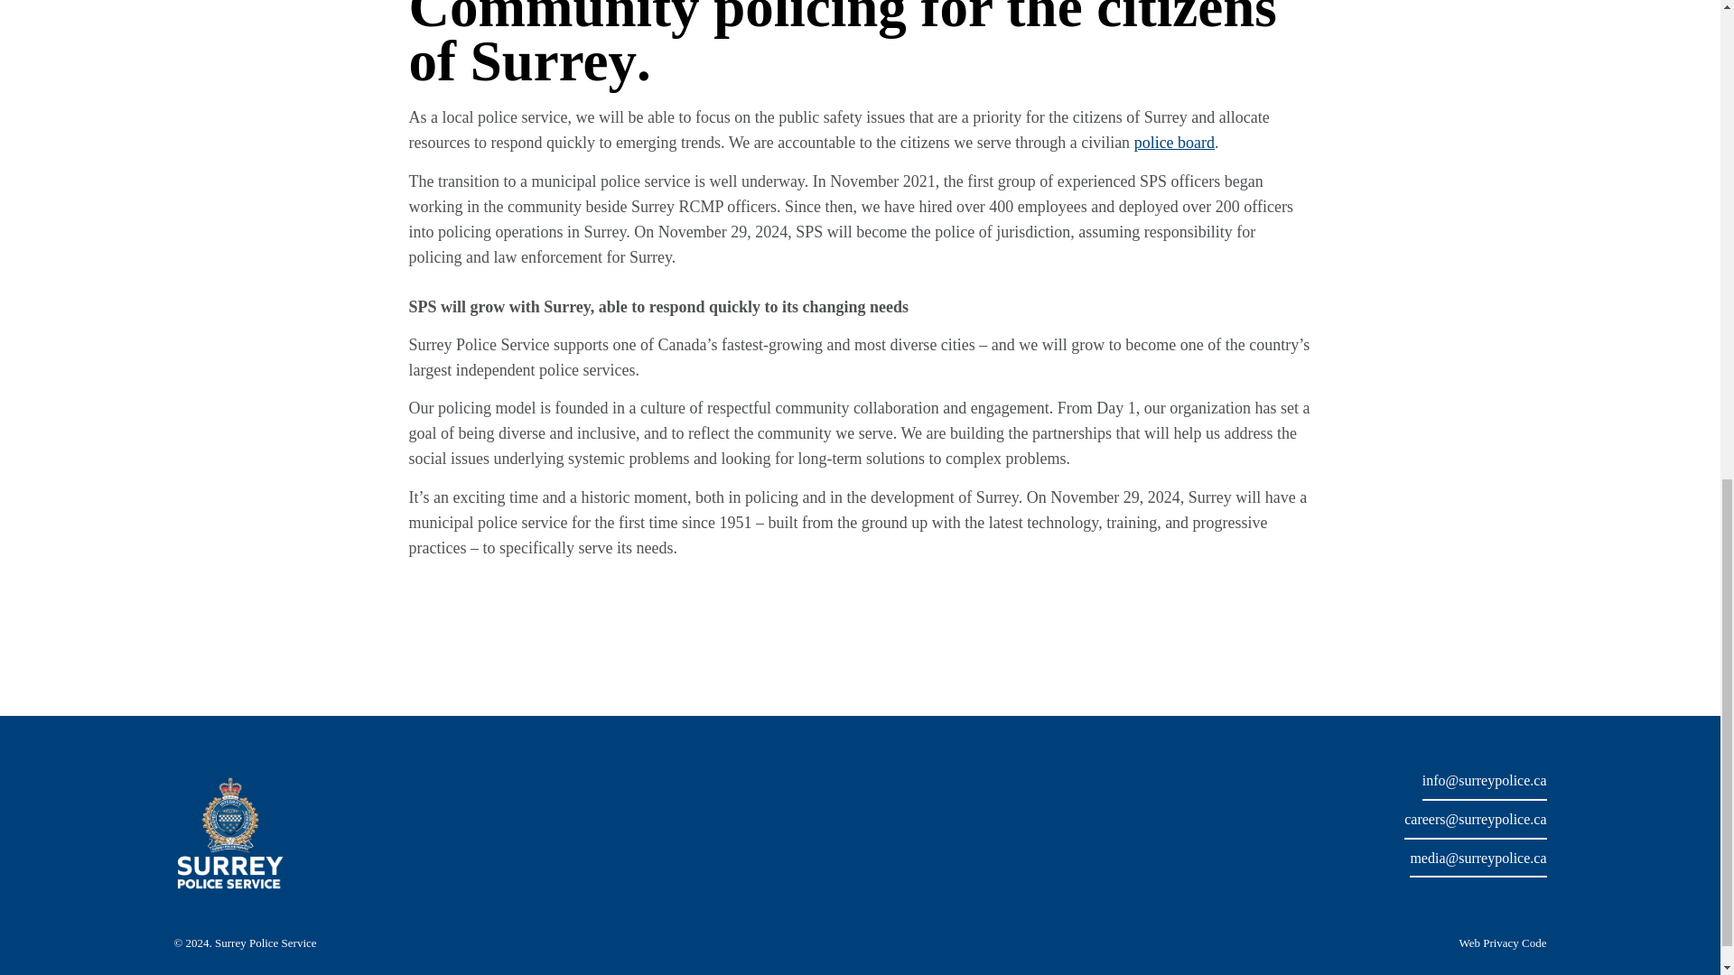 The width and height of the screenshot is (1734, 975). What do you see at coordinates (1530, 896) in the screenshot?
I see `Follow us on LinkedIN` at bounding box center [1530, 896].